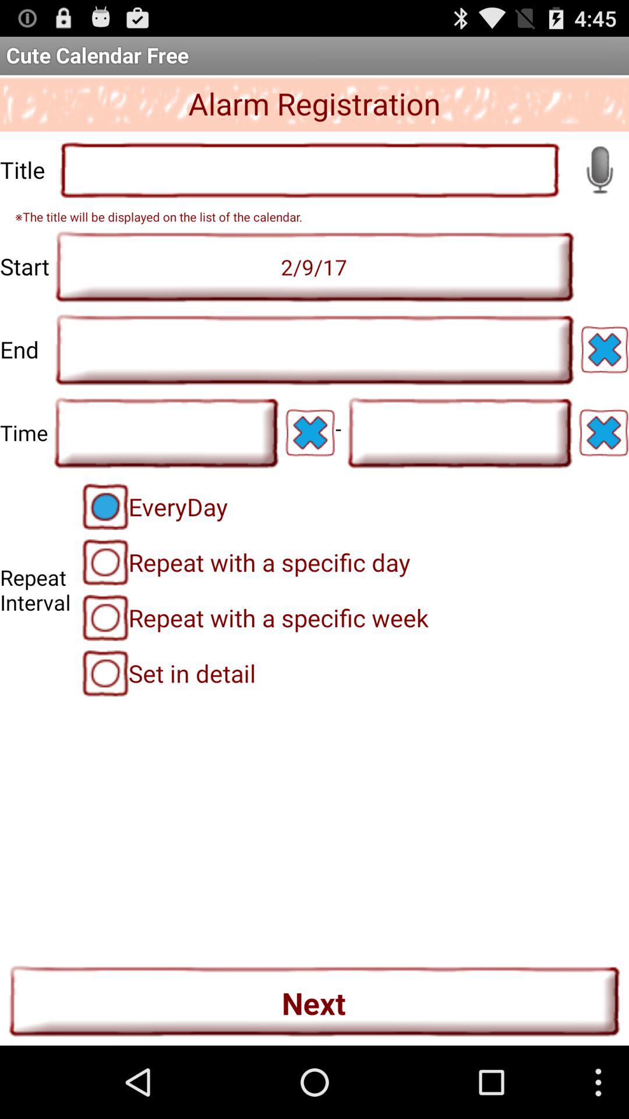 This screenshot has width=629, height=1119. What do you see at coordinates (314, 350) in the screenshot?
I see `enter end time` at bounding box center [314, 350].